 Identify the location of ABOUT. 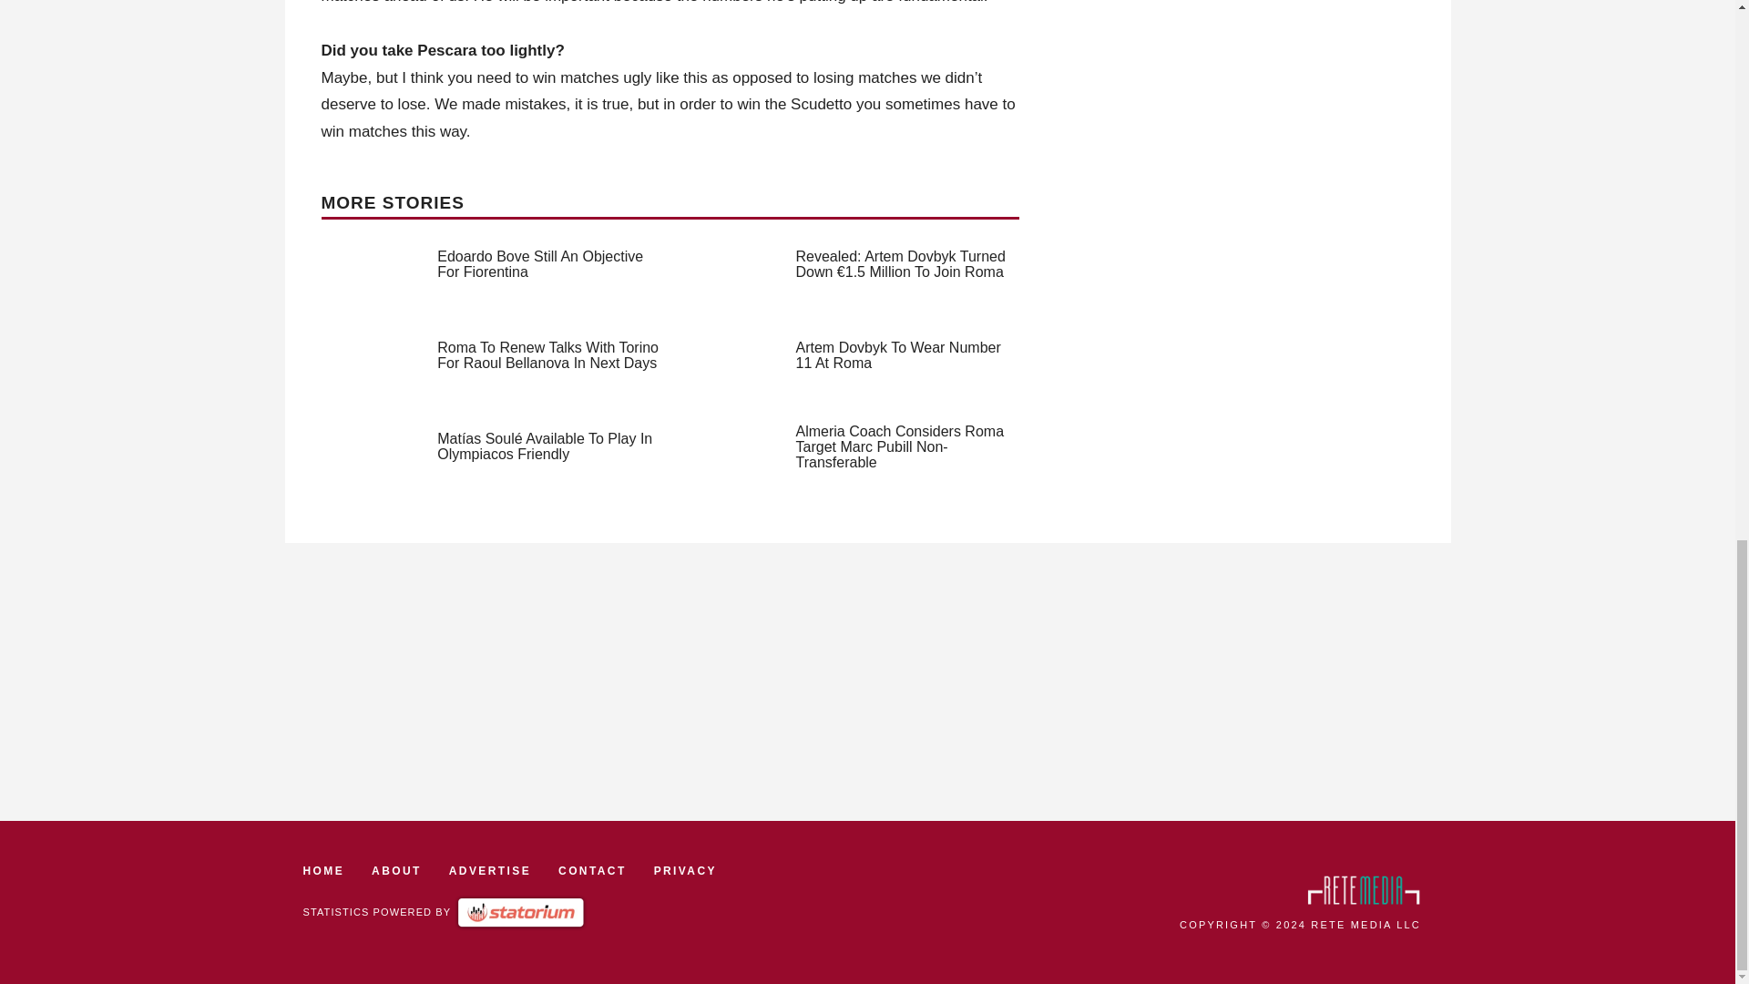
(395, 871).